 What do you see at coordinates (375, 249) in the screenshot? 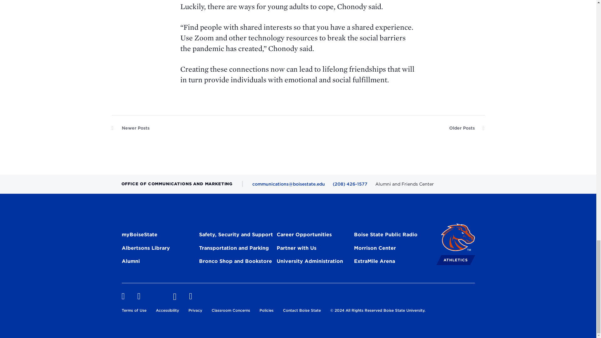
I see `Morrison Center` at bounding box center [375, 249].